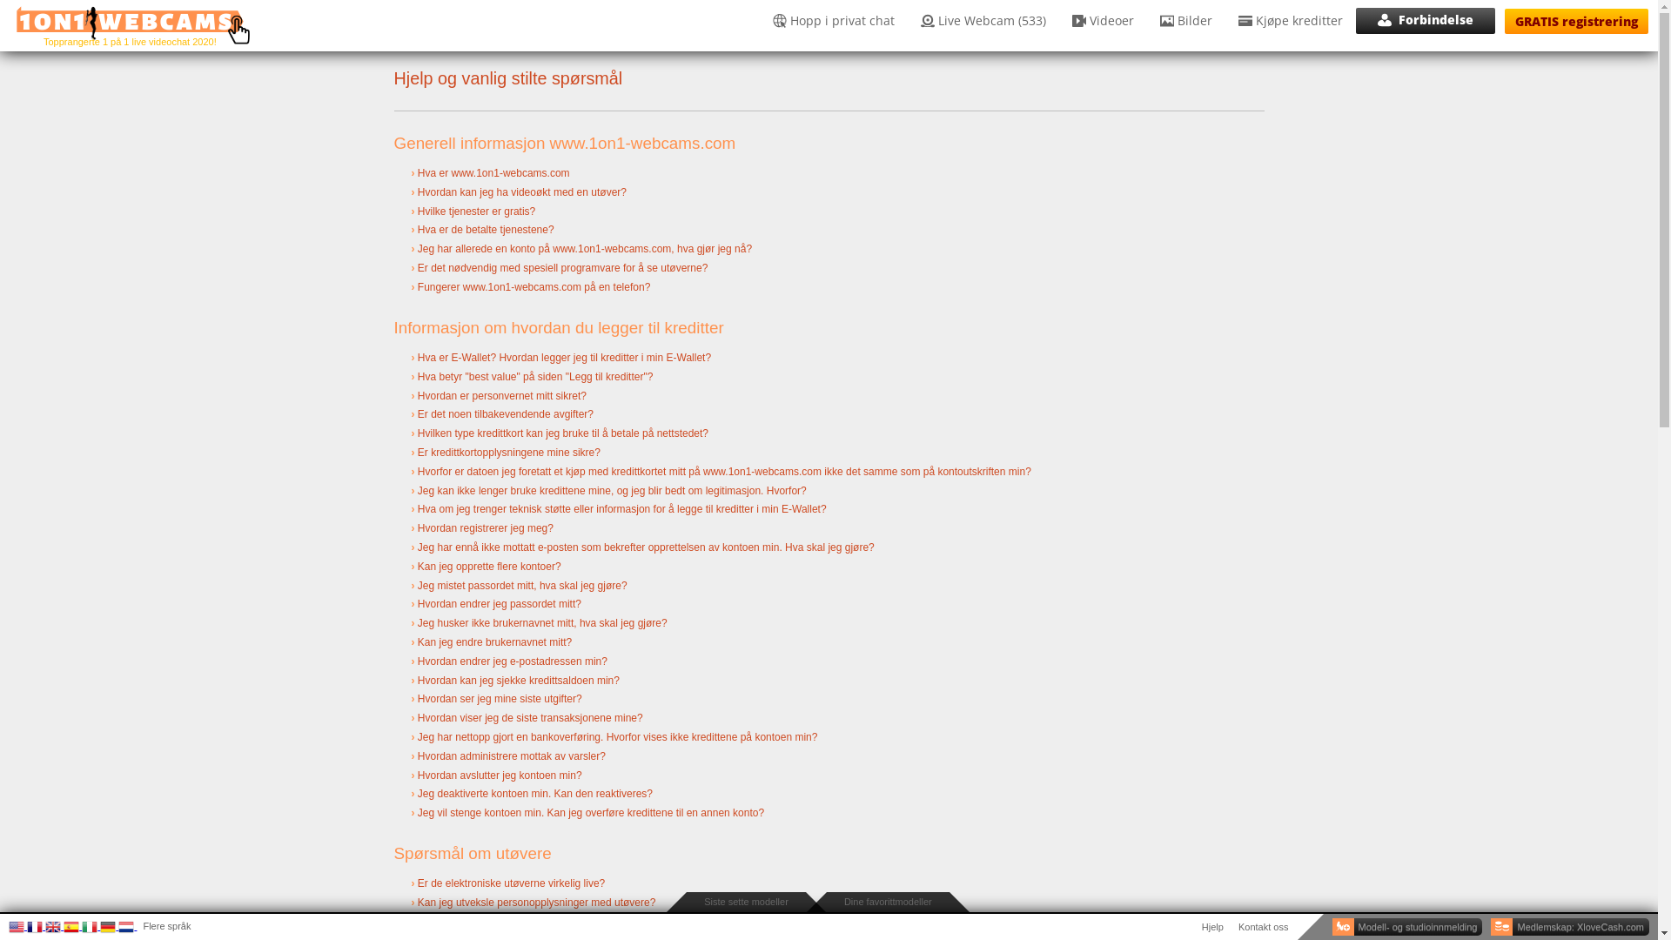  What do you see at coordinates (829, 645) in the screenshot?
I see `Kan jeg endre brukernavnet mitt?` at bounding box center [829, 645].